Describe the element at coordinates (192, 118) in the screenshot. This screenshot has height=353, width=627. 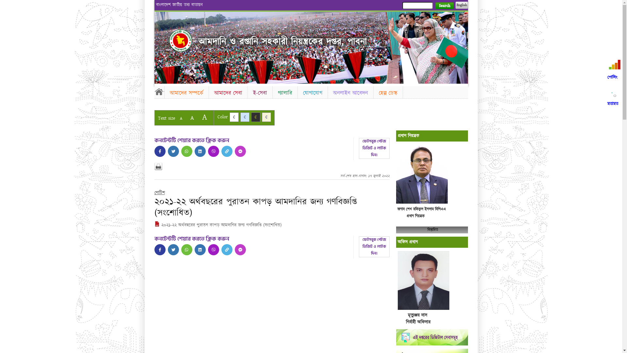
I see `A` at that location.